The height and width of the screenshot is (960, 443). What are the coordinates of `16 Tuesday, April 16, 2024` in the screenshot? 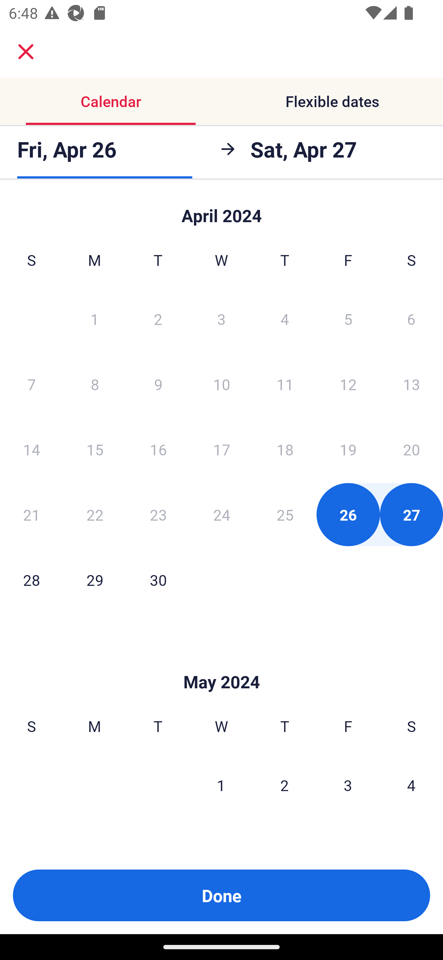 It's located at (158, 449).